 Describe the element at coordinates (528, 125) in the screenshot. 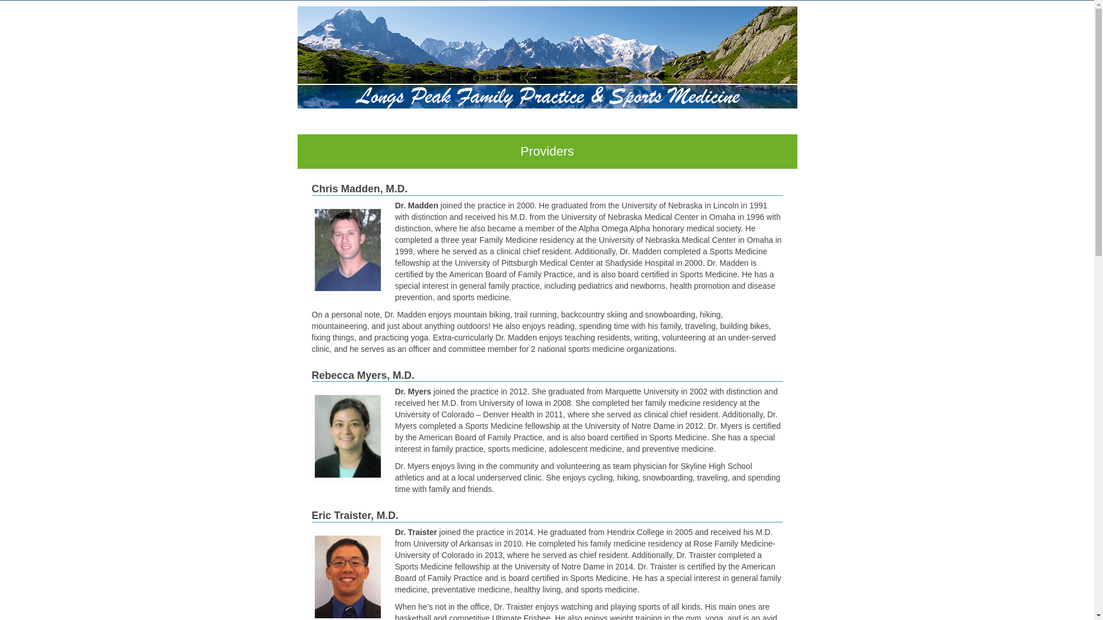

I see `PROVIDERS` at that location.